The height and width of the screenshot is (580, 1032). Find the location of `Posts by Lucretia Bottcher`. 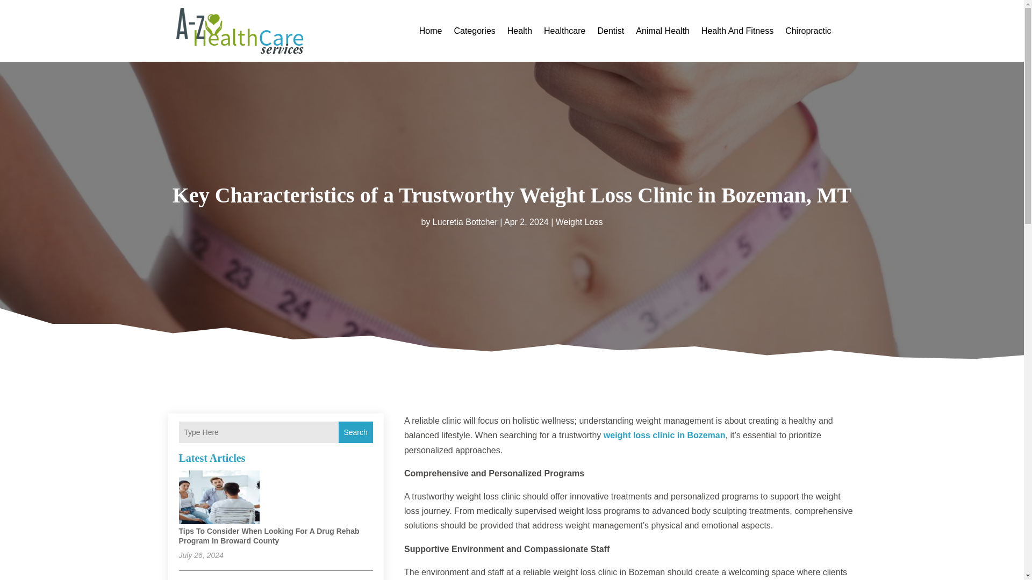

Posts by Lucretia Bottcher is located at coordinates (464, 221).